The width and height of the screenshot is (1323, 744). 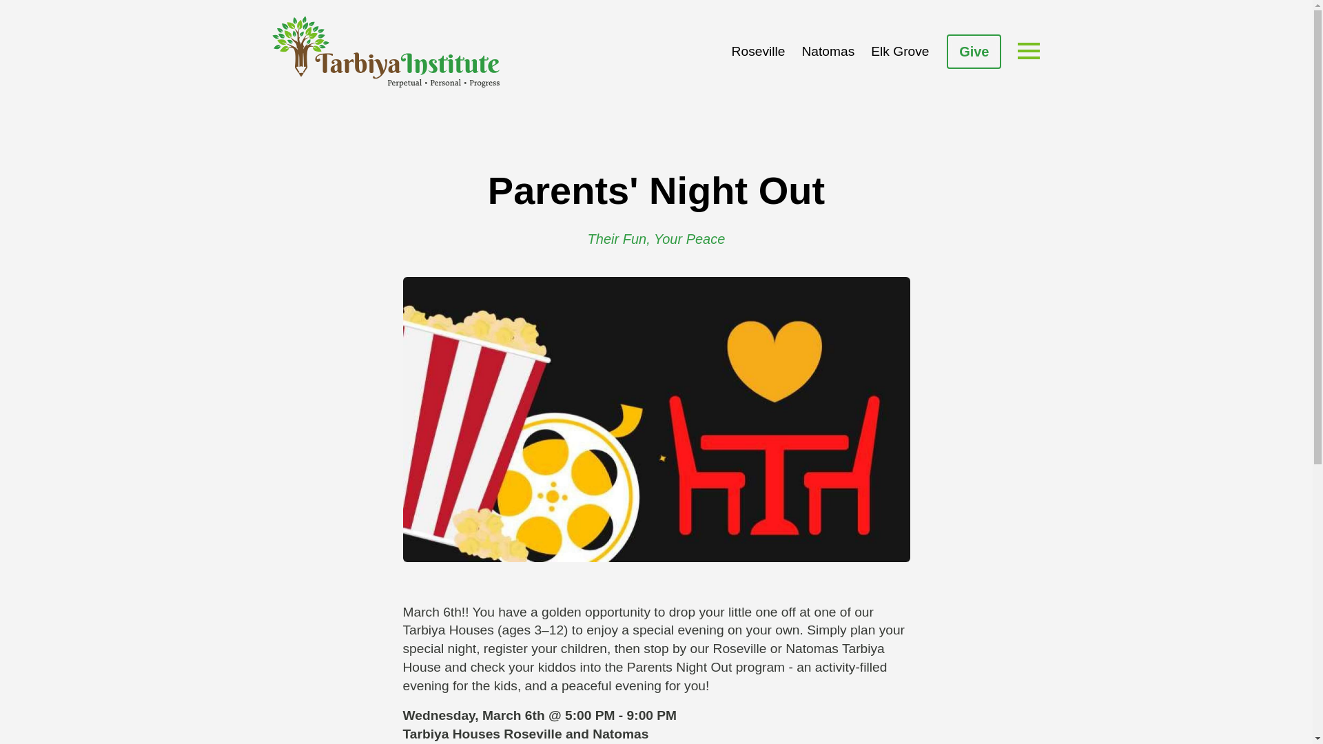 I want to click on Tarbiya Institute, so click(x=384, y=51).